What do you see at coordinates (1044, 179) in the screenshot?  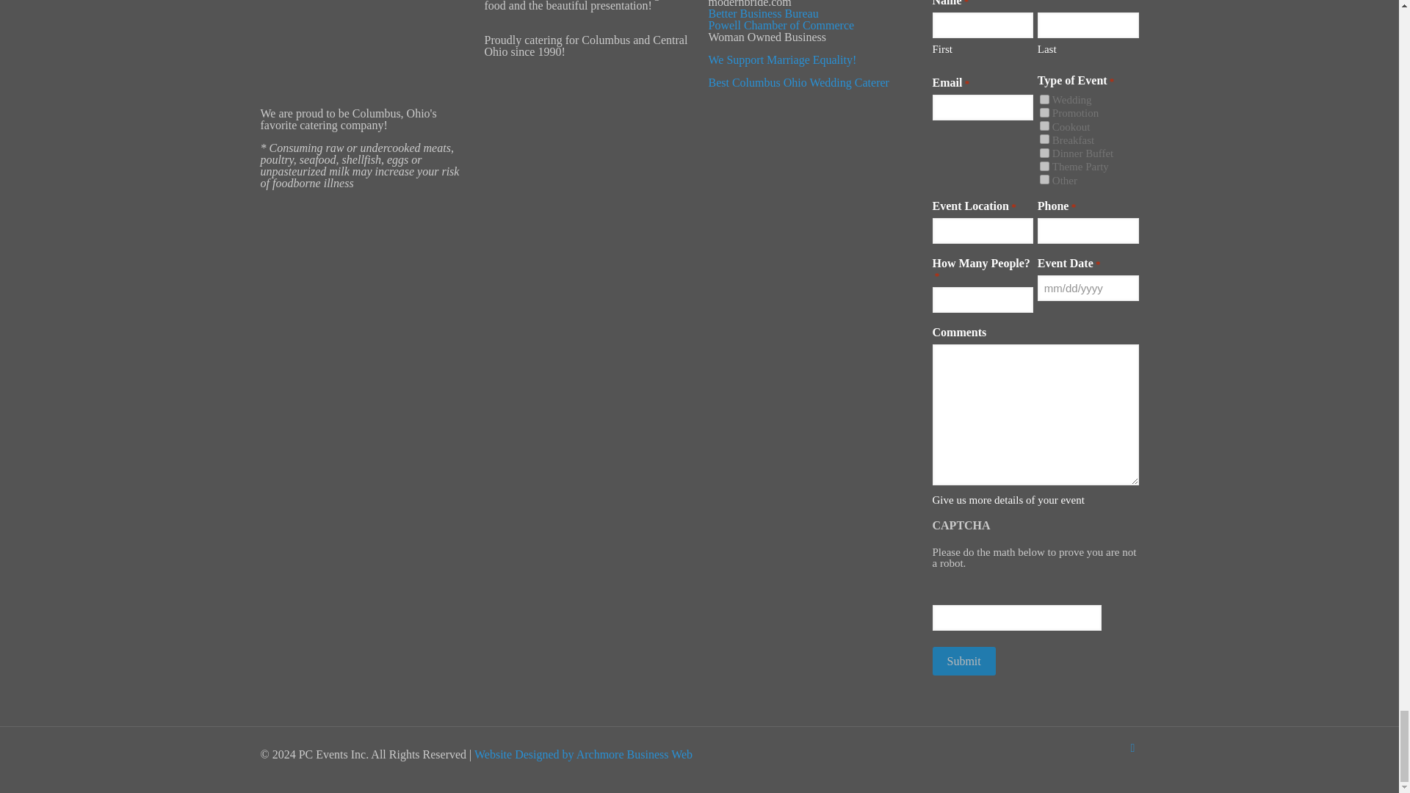 I see `Other` at bounding box center [1044, 179].